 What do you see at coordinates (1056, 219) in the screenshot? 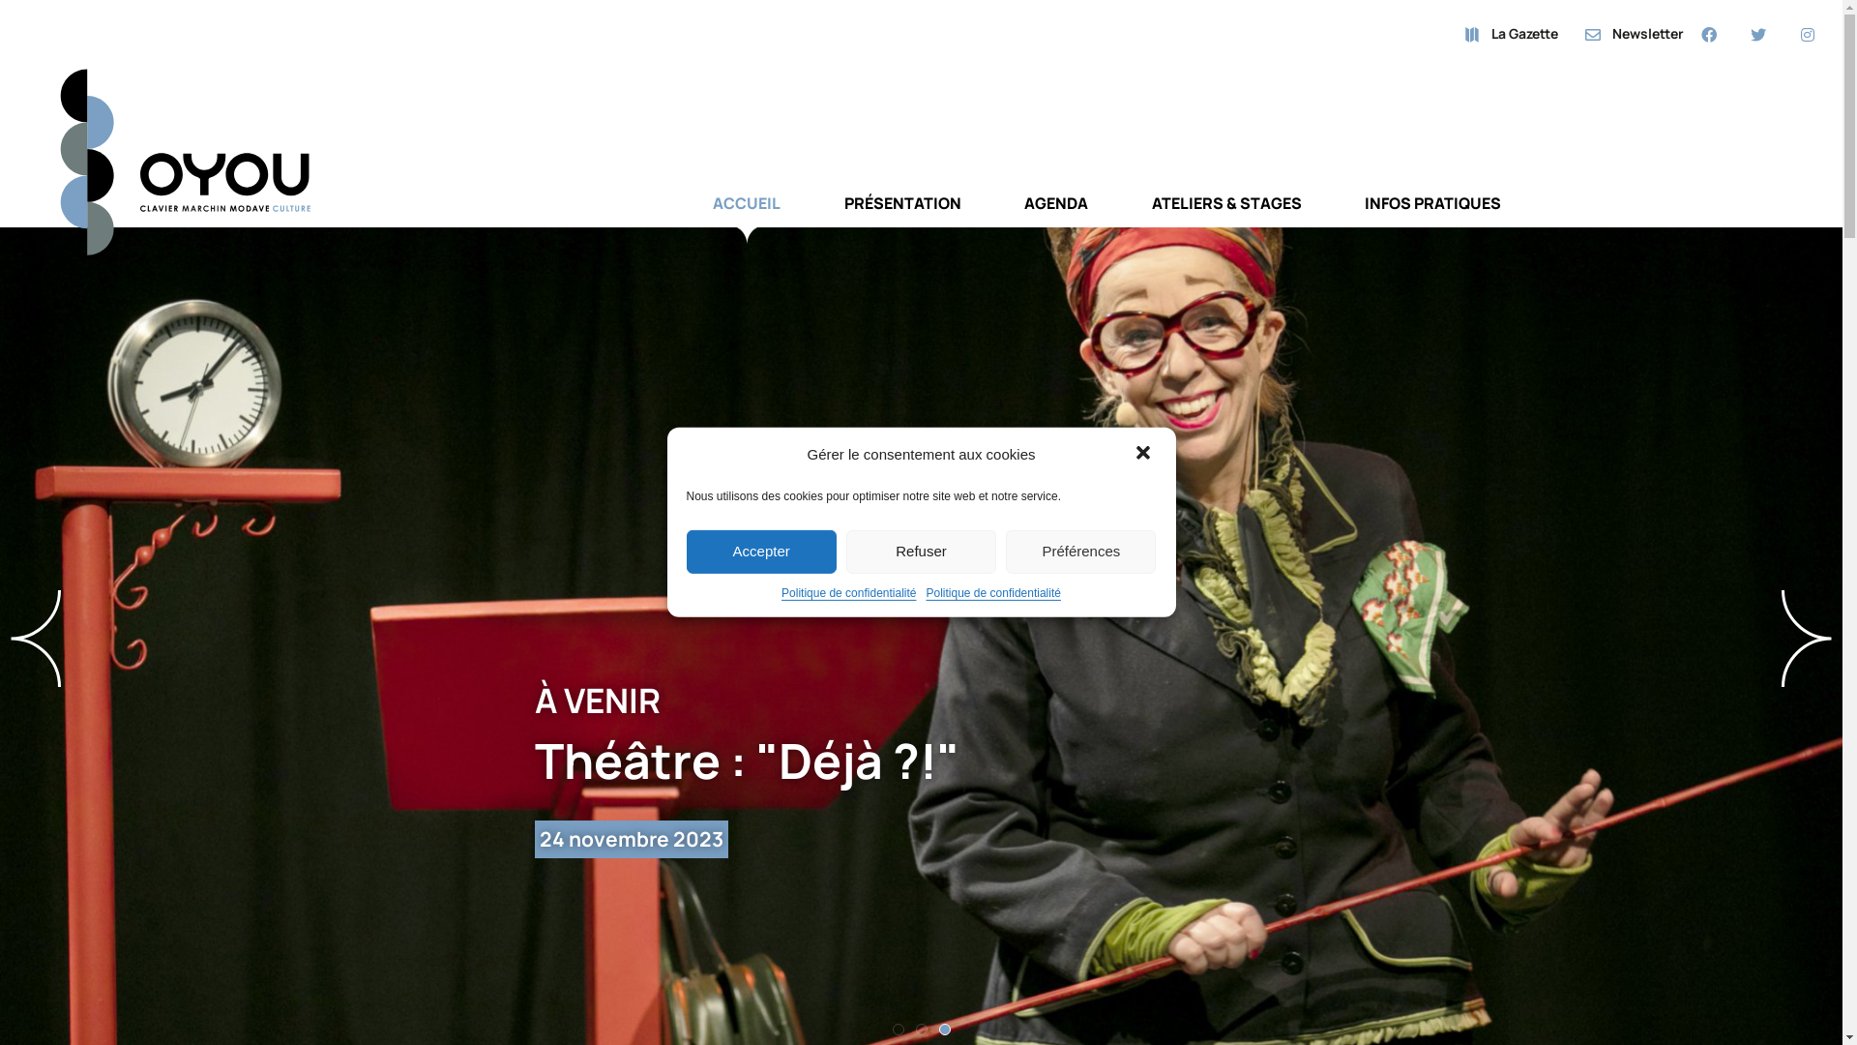
I see `AGENDA` at bounding box center [1056, 219].